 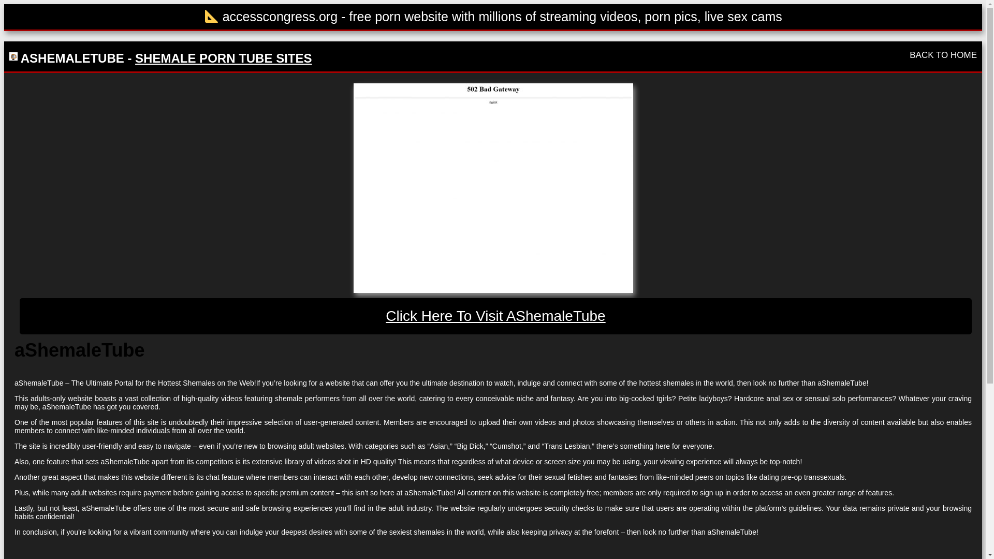 What do you see at coordinates (224, 58) in the screenshot?
I see `SHEMALE PORN TUBE SITES` at bounding box center [224, 58].